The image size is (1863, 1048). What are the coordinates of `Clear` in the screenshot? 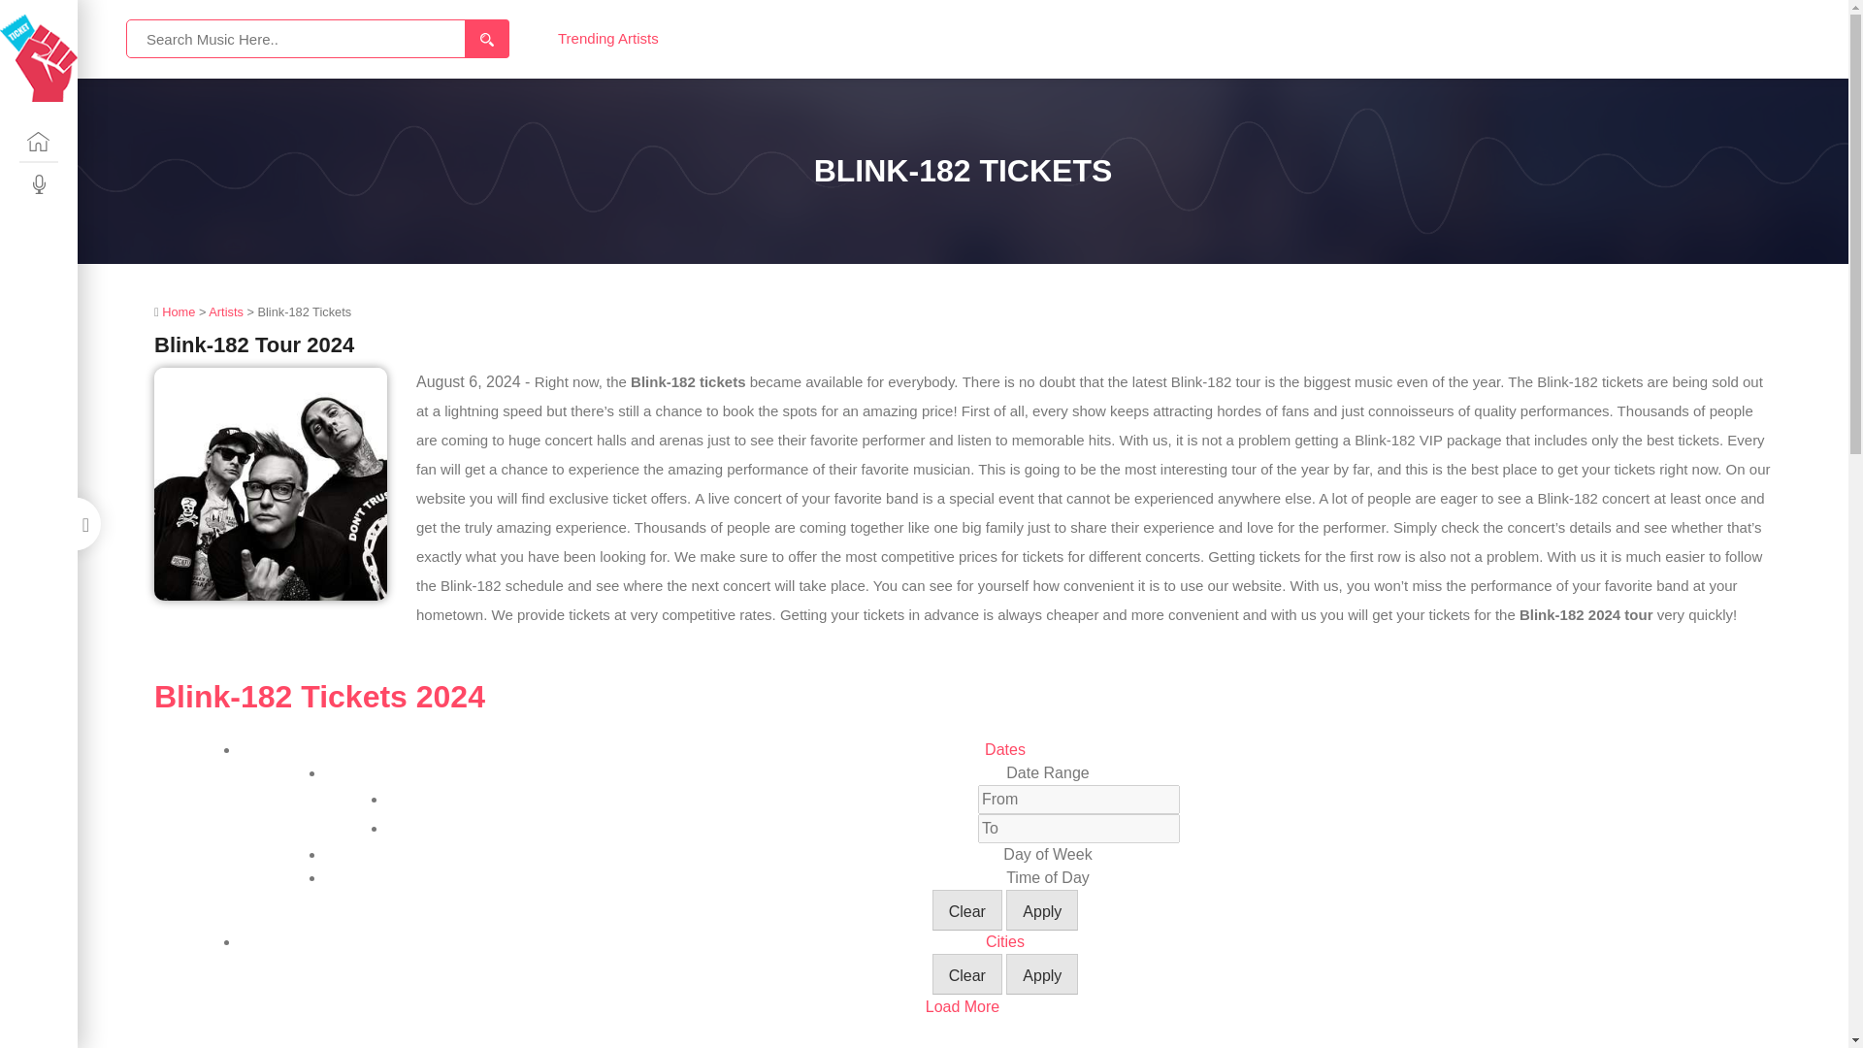 It's located at (966, 973).